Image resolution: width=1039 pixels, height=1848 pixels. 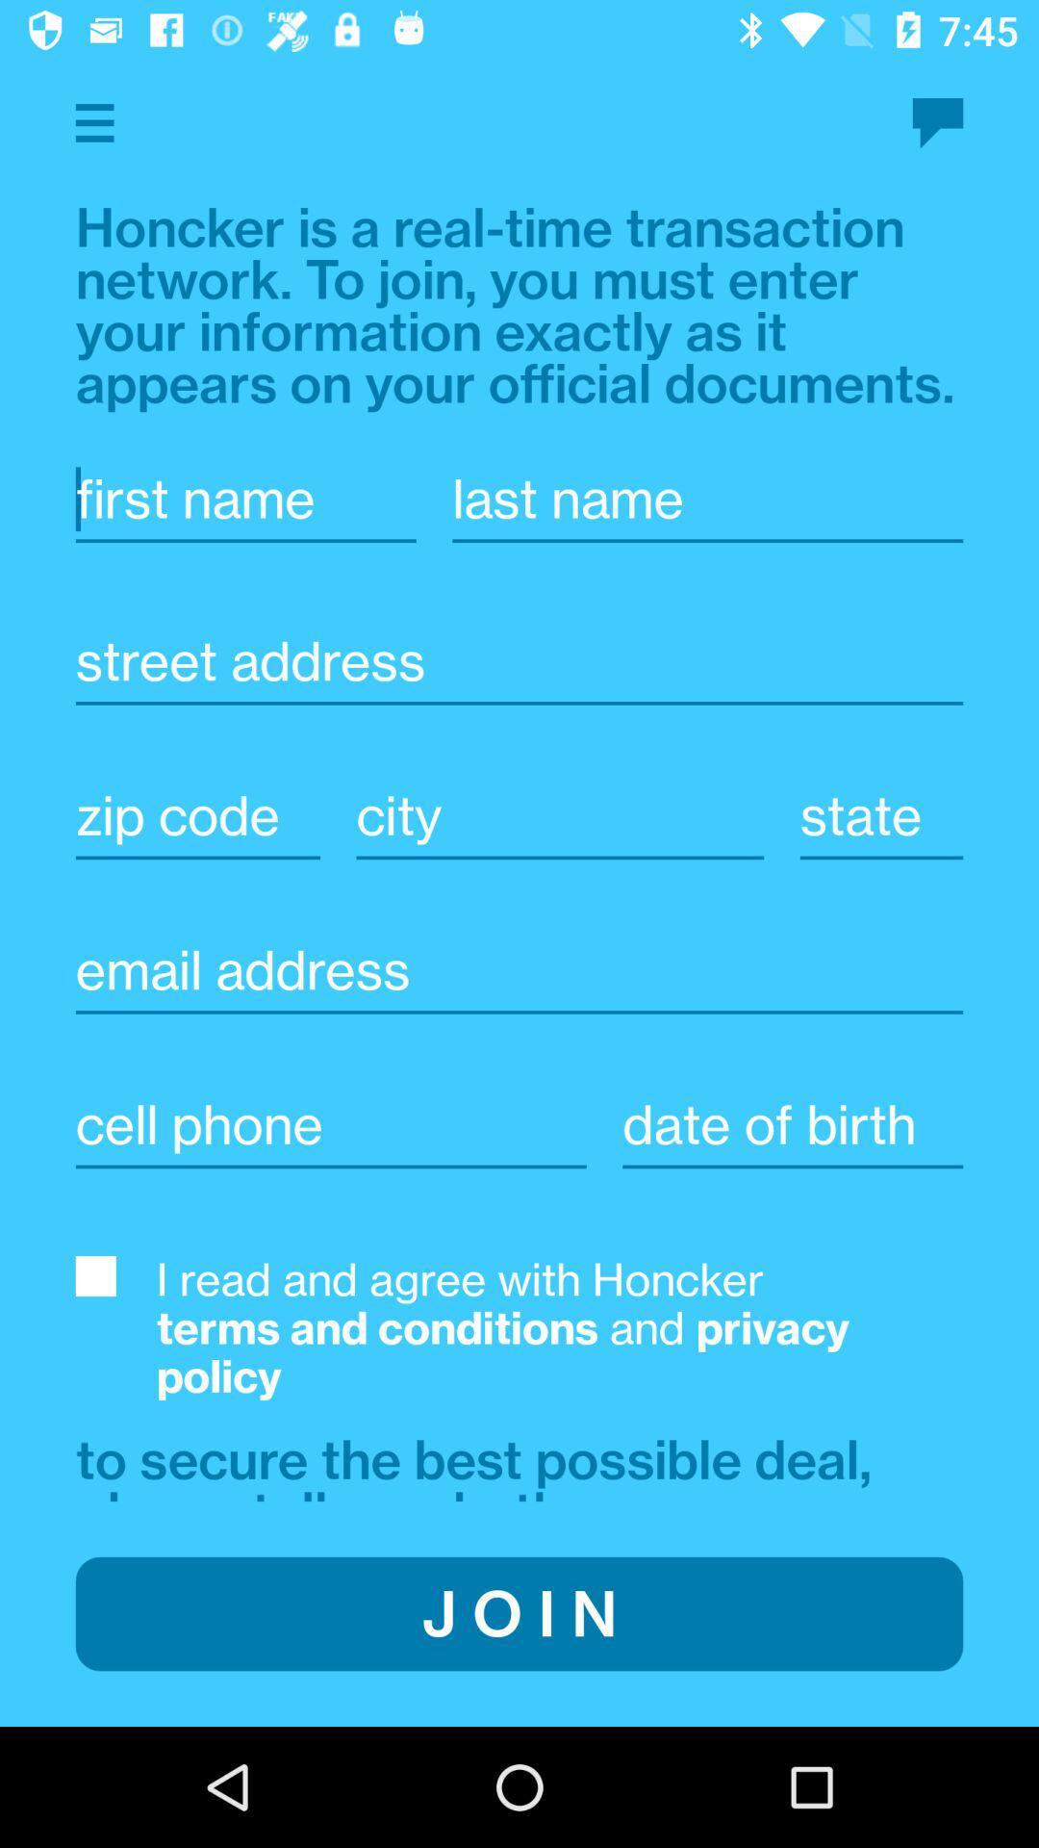 What do you see at coordinates (245, 499) in the screenshot?
I see `first name textbox` at bounding box center [245, 499].